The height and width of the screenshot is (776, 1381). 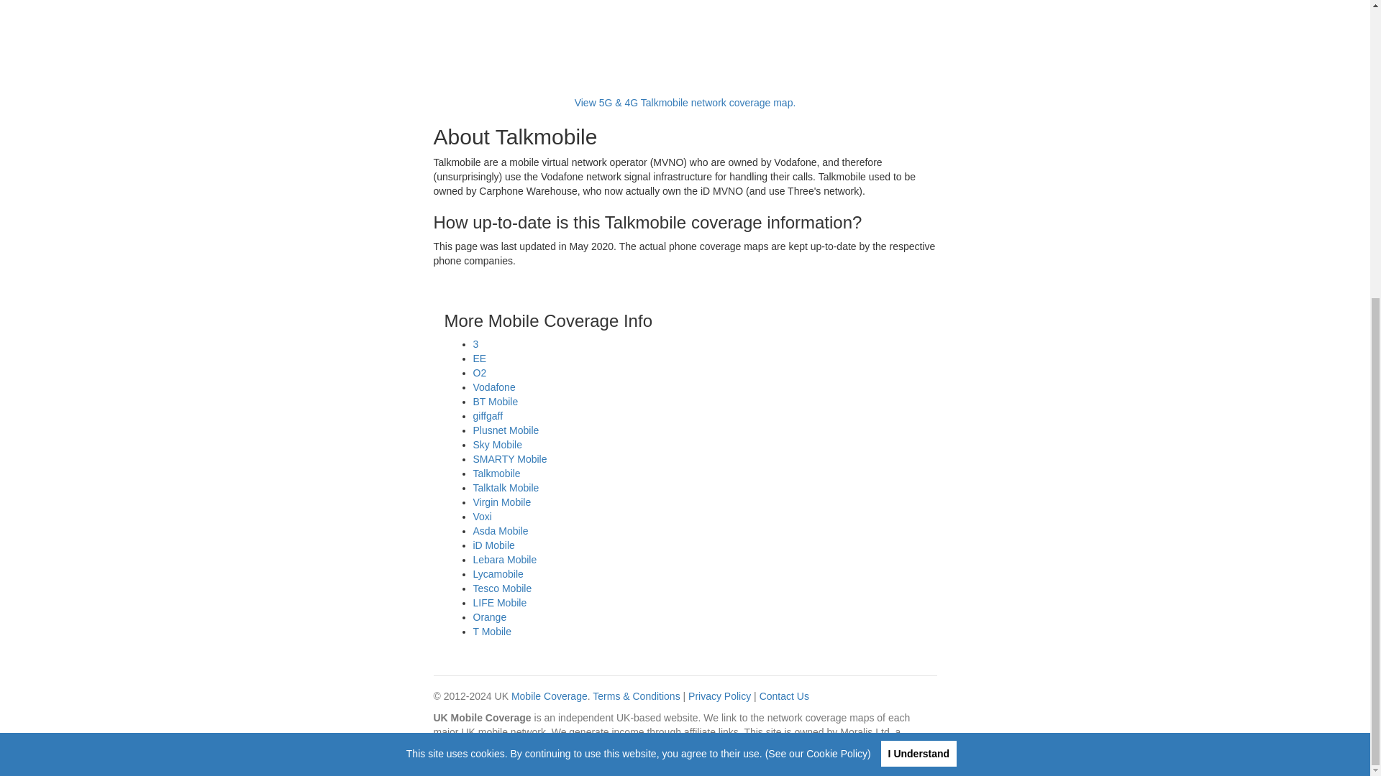 What do you see at coordinates (837, 276) in the screenshot?
I see `Cookie Policy` at bounding box center [837, 276].